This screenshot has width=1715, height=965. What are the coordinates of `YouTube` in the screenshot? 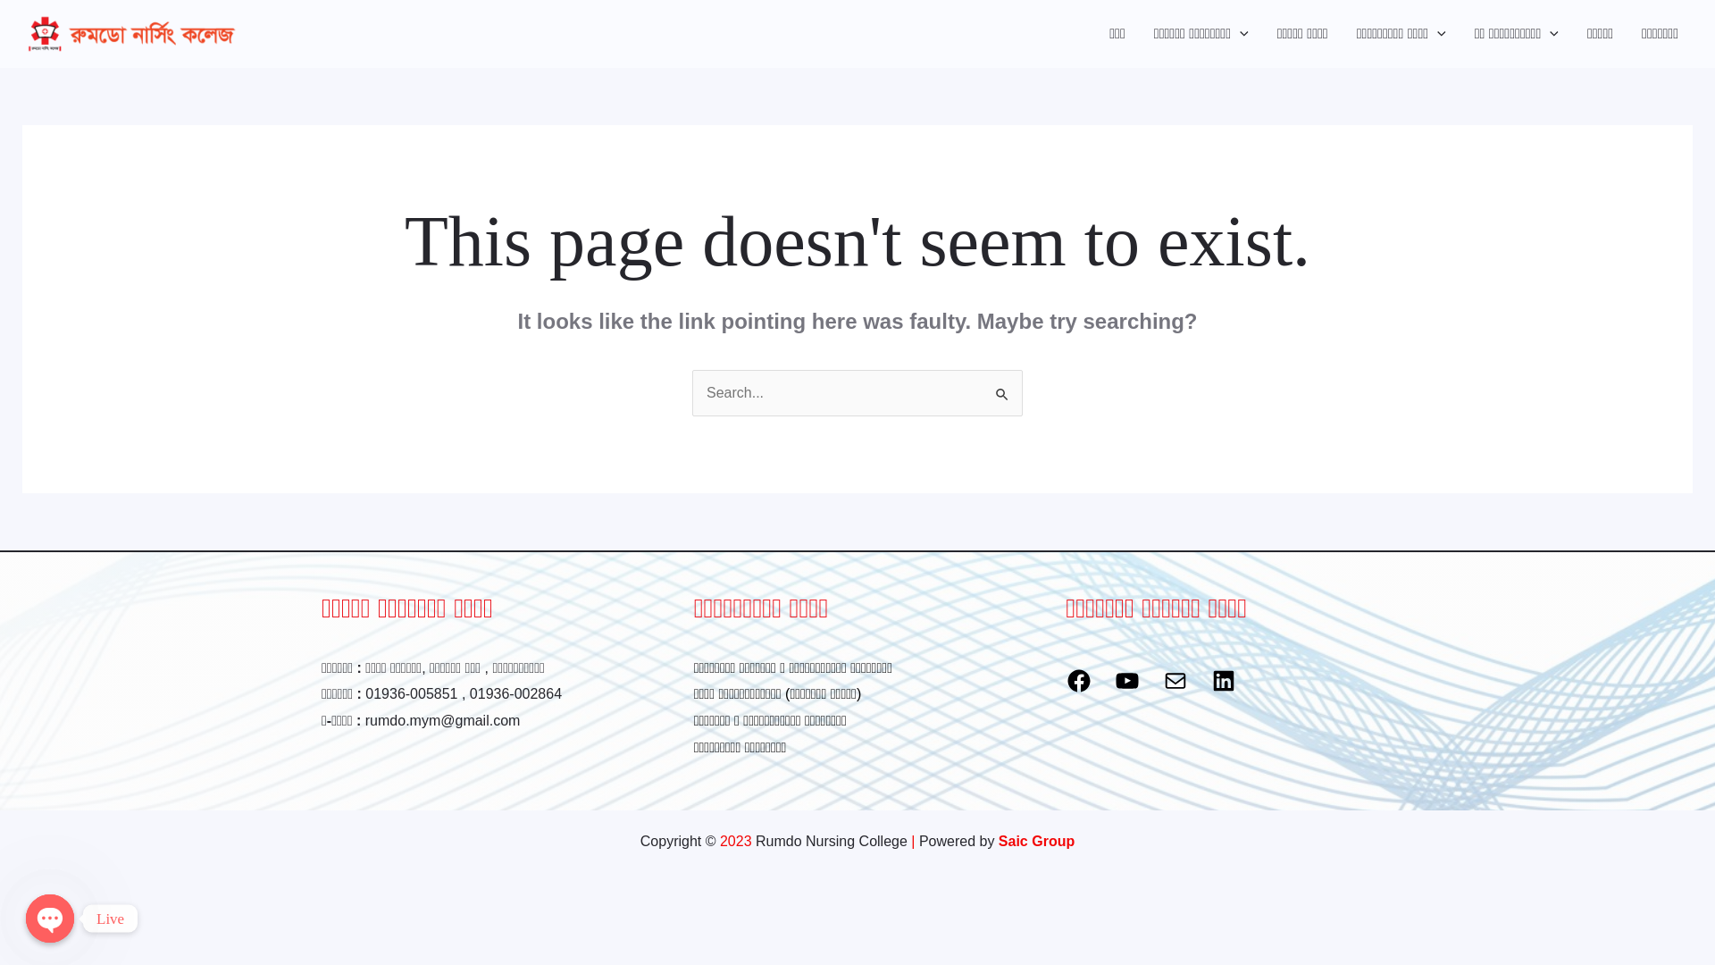 It's located at (1127, 681).